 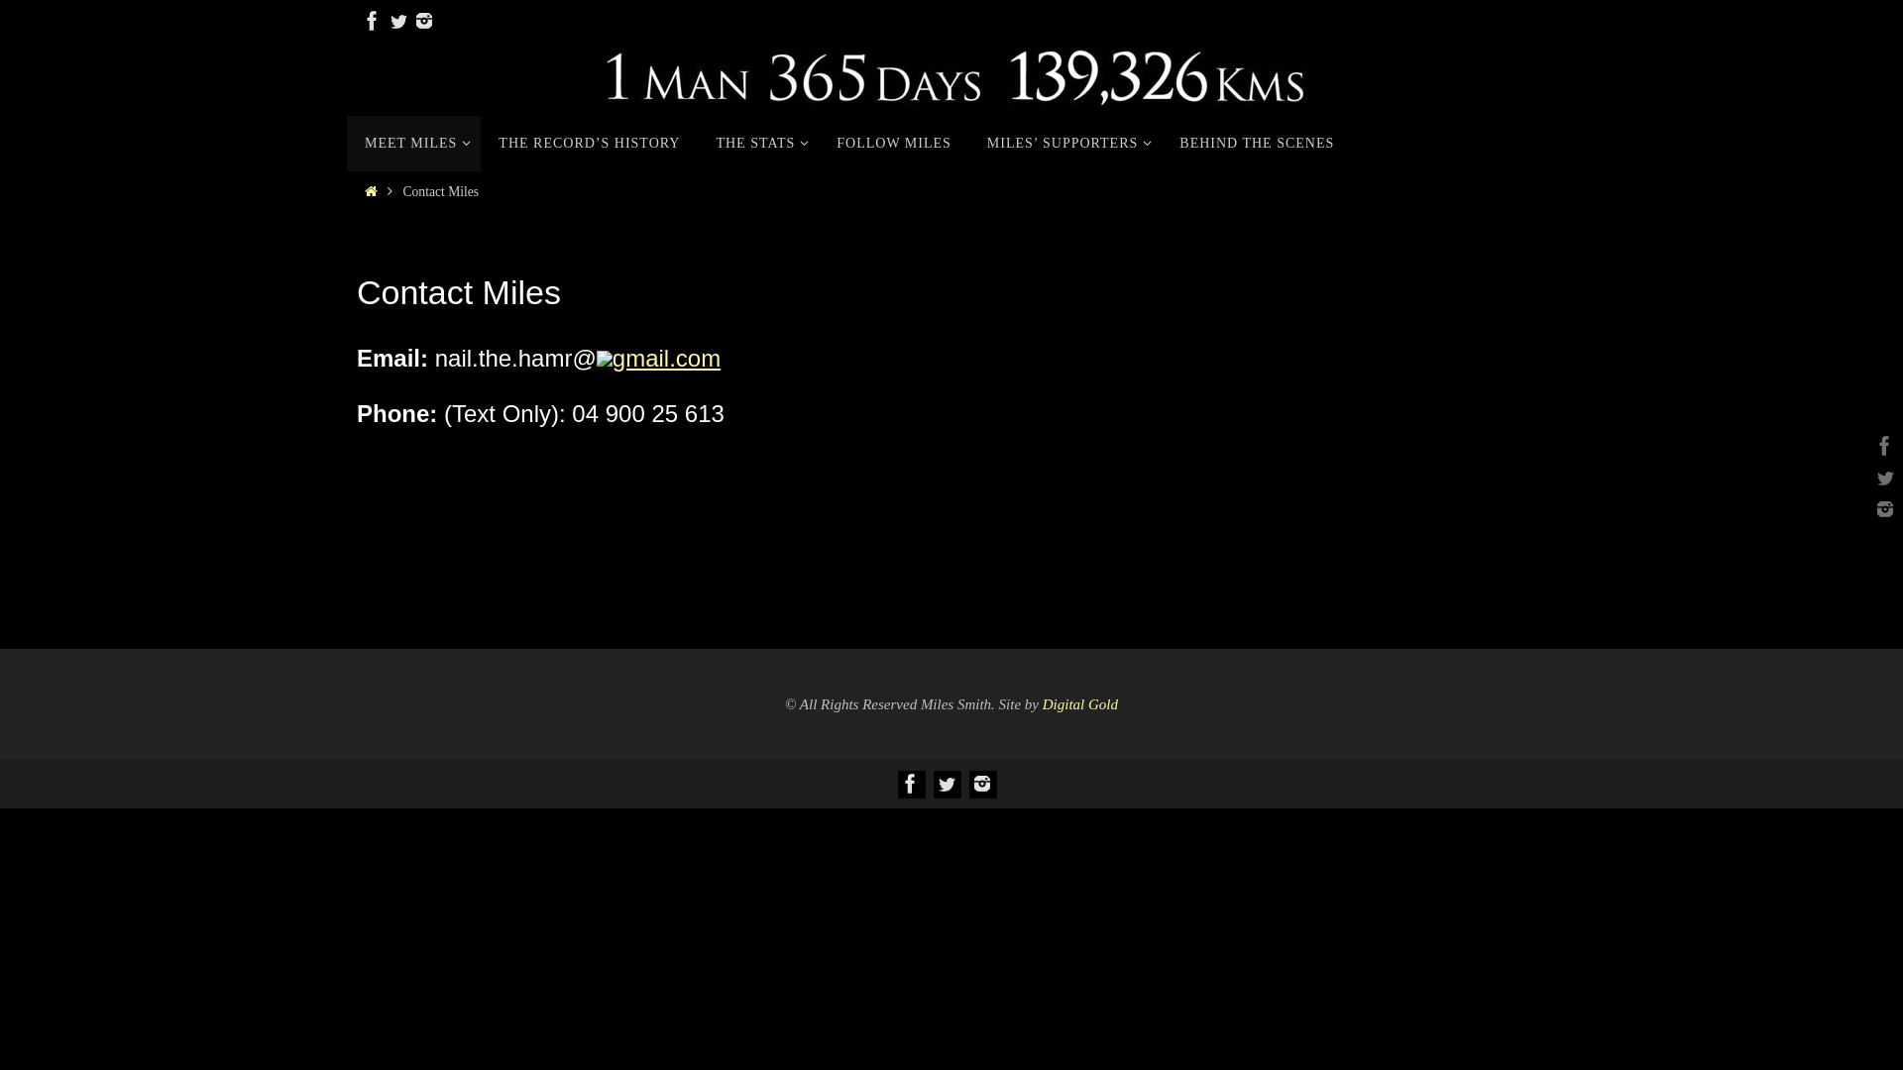 I want to click on Go Miles, so click(x=951, y=74).